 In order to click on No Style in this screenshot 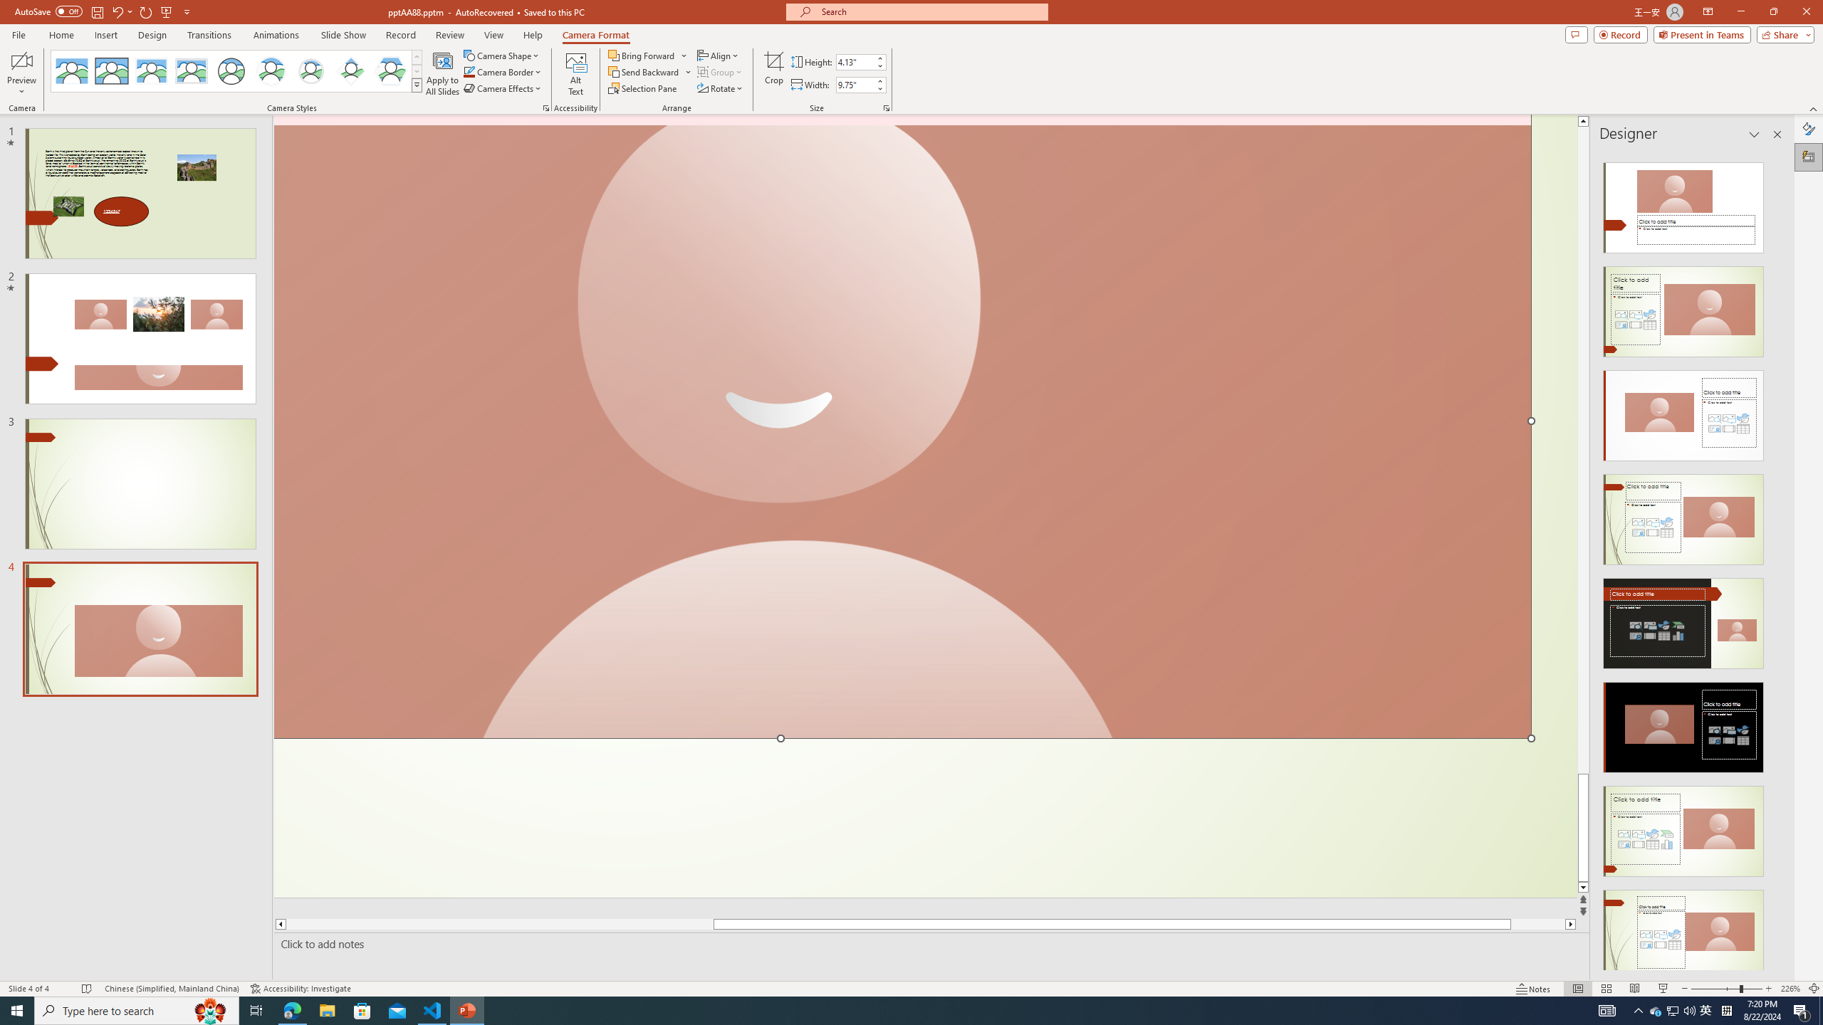, I will do `click(72, 71)`.